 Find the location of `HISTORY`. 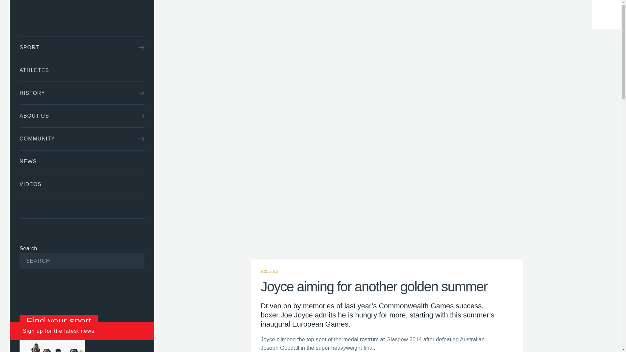

HISTORY is located at coordinates (82, 93).